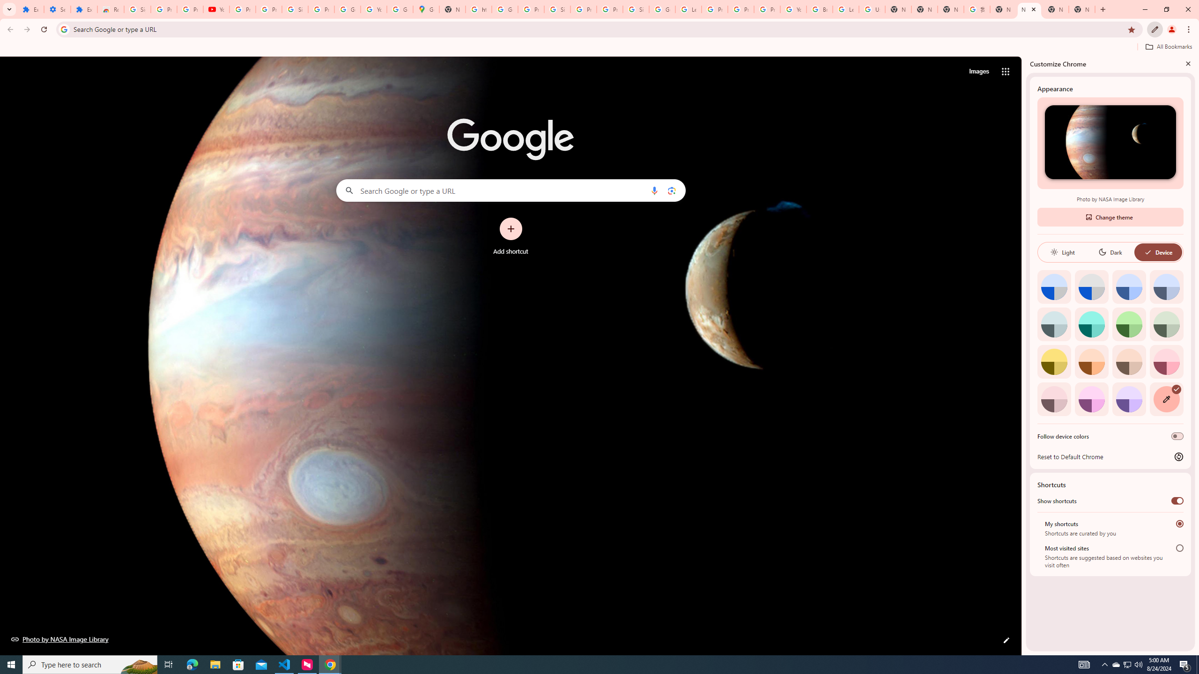 The image size is (1199, 674). What do you see at coordinates (83, 9) in the screenshot?
I see `Extensions` at bounding box center [83, 9].